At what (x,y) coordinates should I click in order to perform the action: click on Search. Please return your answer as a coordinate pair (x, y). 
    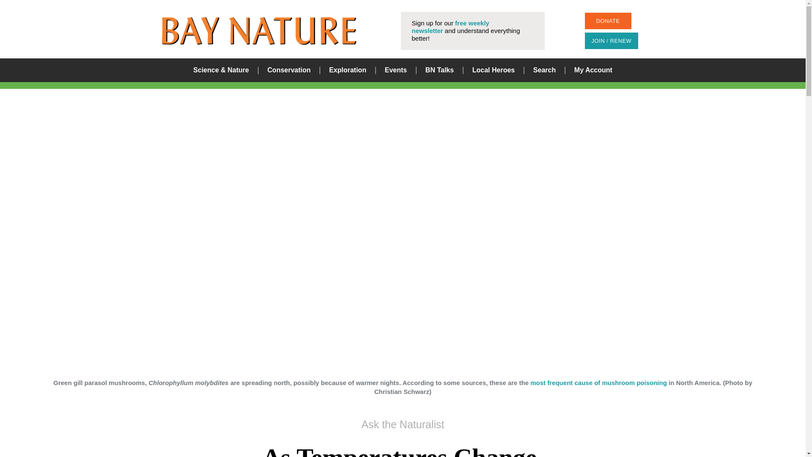
    Looking at the image, I should click on (491, 228).